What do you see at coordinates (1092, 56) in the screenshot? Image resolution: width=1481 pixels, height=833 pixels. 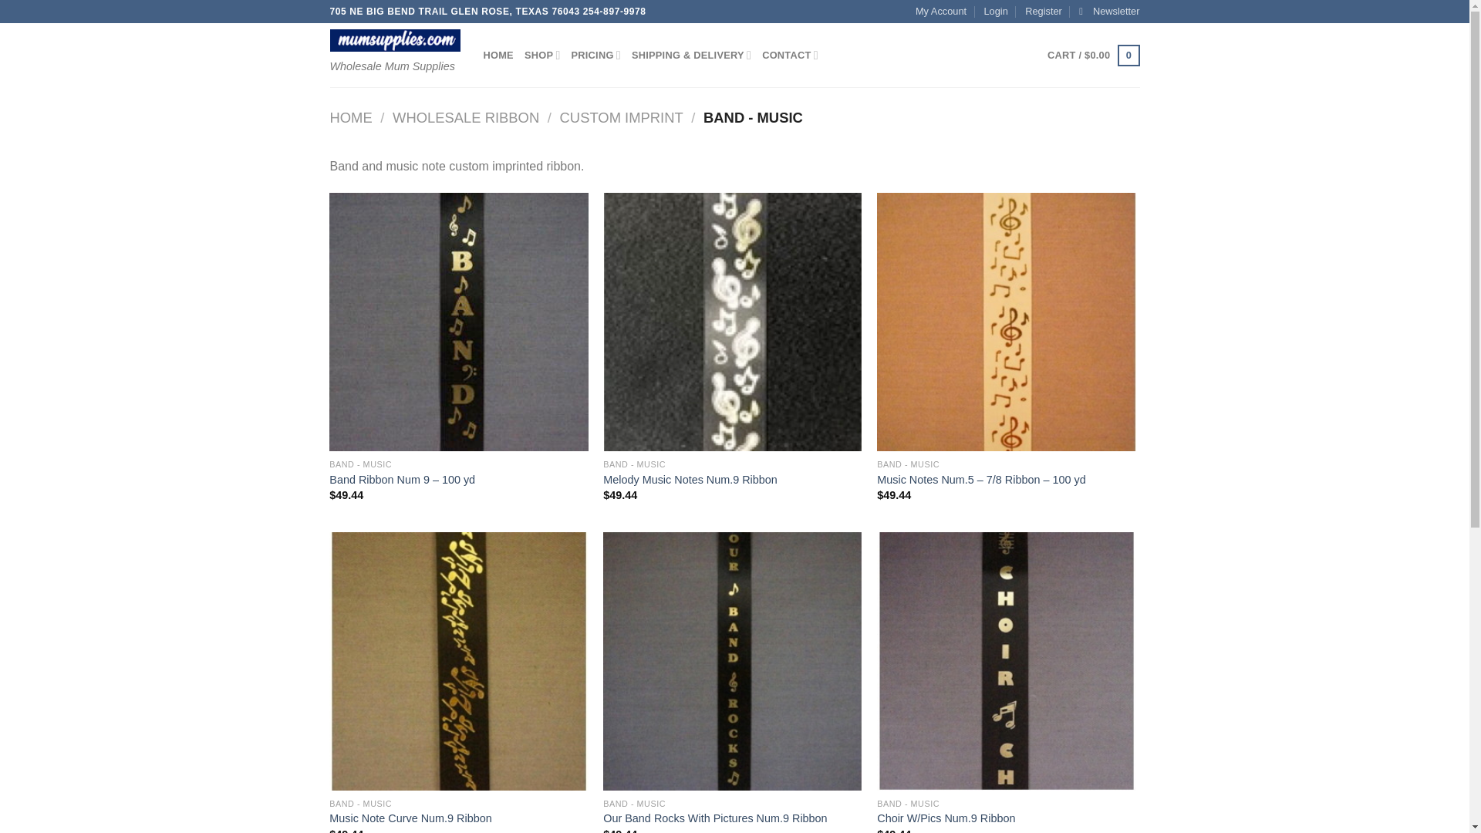 I see `Cart` at bounding box center [1092, 56].